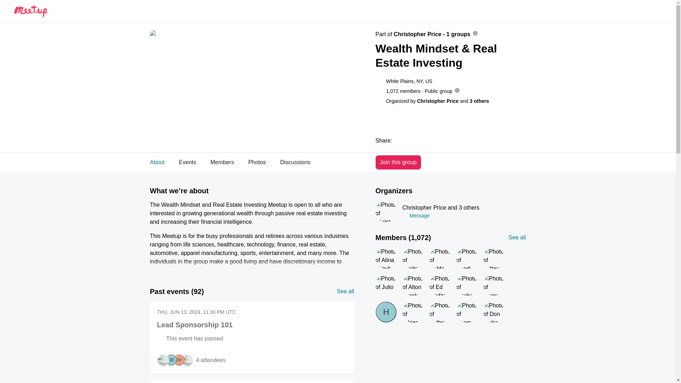 This screenshot has width=681, height=383. What do you see at coordinates (443, 140) in the screenshot?
I see `Organized by Christopher Price and 3 others` at bounding box center [443, 140].